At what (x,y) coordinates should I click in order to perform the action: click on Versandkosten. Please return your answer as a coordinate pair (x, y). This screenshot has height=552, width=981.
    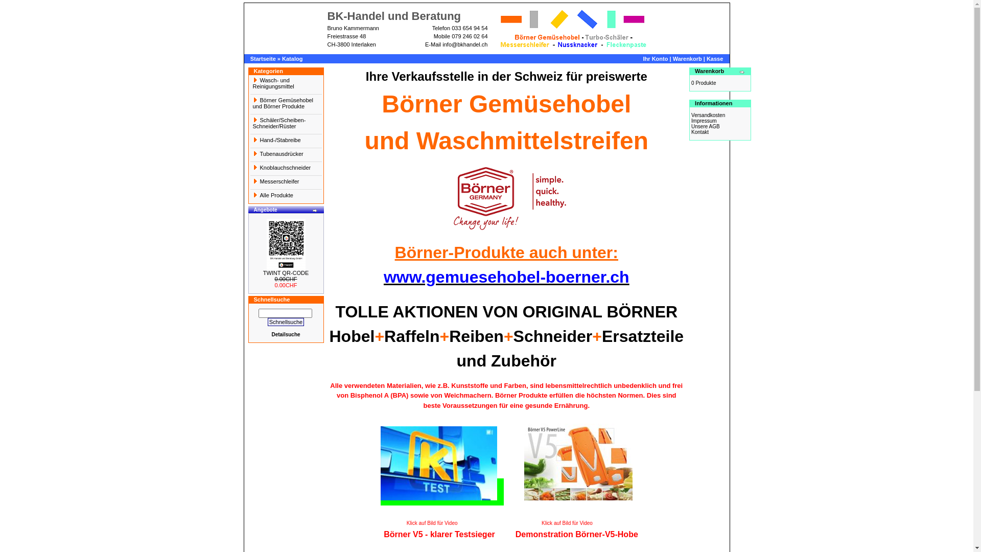
    Looking at the image, I should click on (708, 116).